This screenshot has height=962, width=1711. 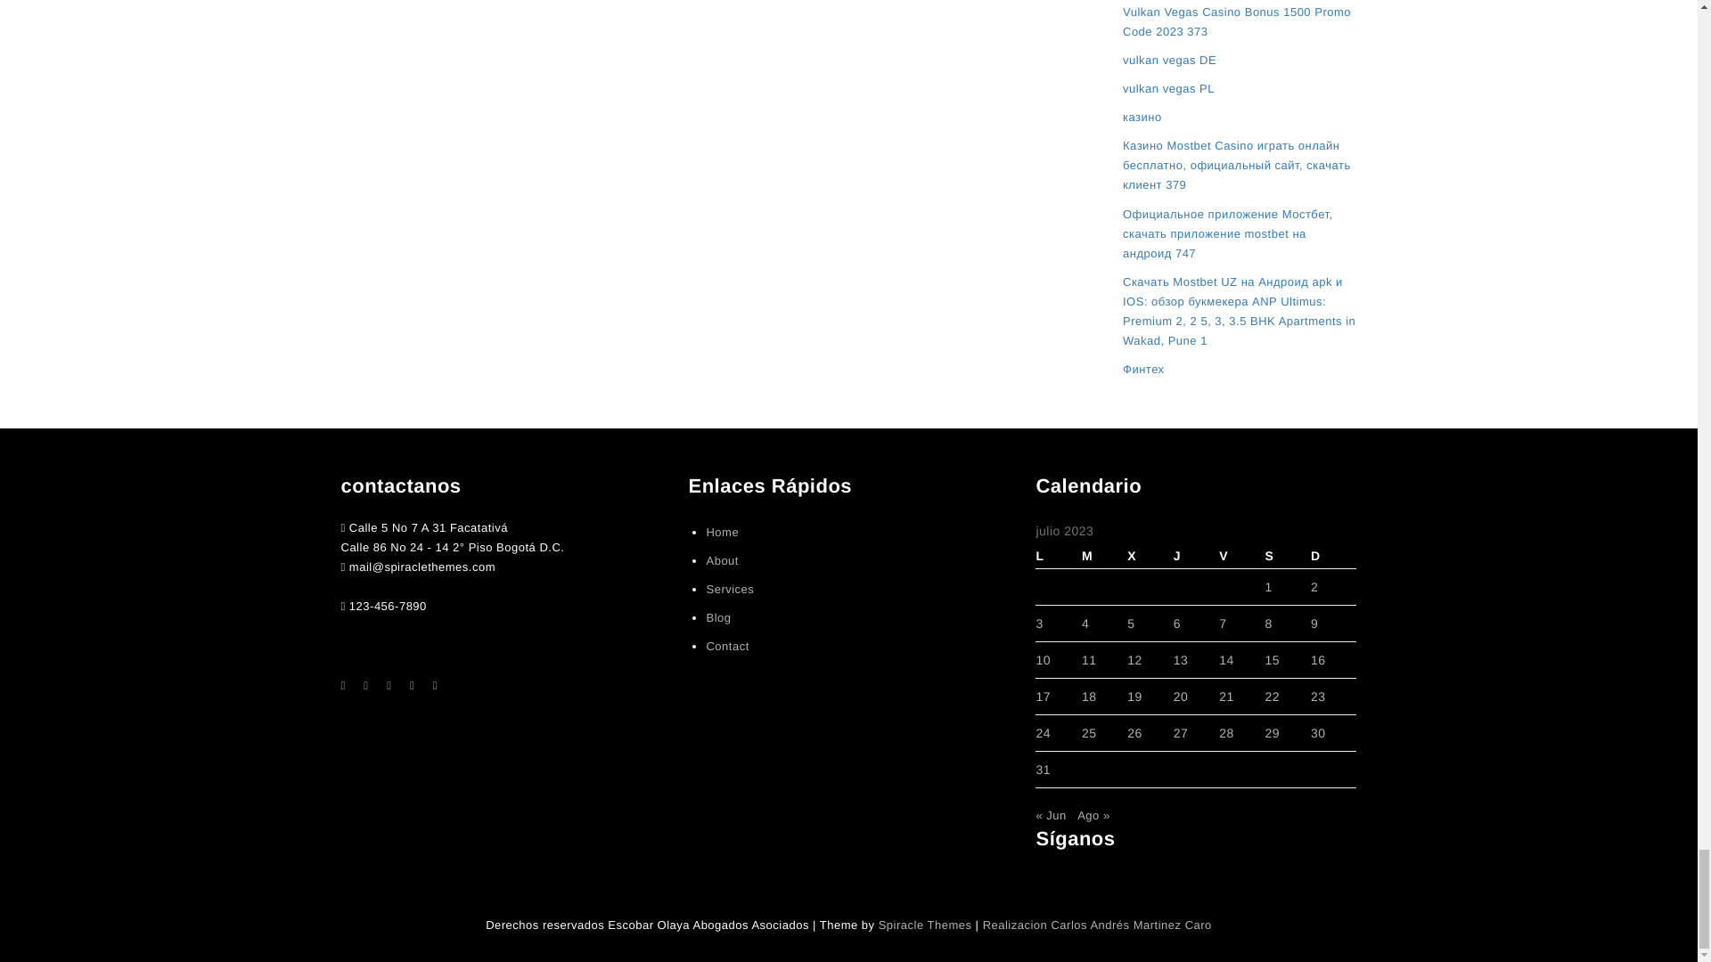 What do you see at coordinates (1240, 556) in the screenshot?
I see `viernes` at bounding box center [1240, 556].